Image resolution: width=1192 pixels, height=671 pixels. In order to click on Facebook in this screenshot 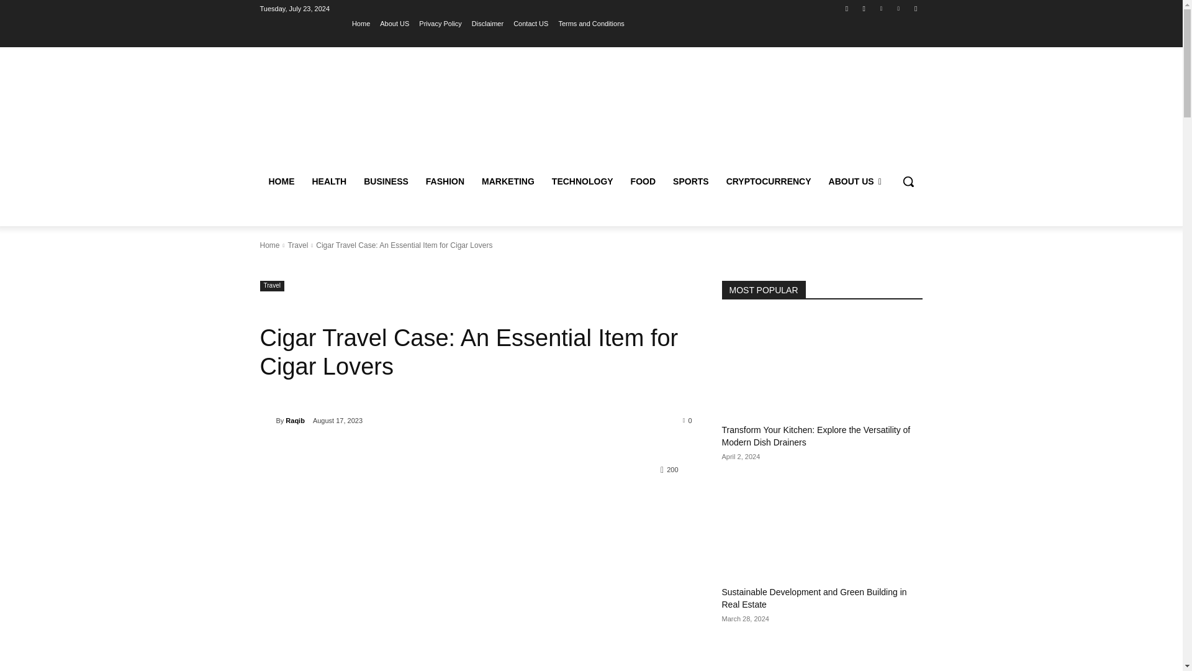, I will do `click(847, 8)`.